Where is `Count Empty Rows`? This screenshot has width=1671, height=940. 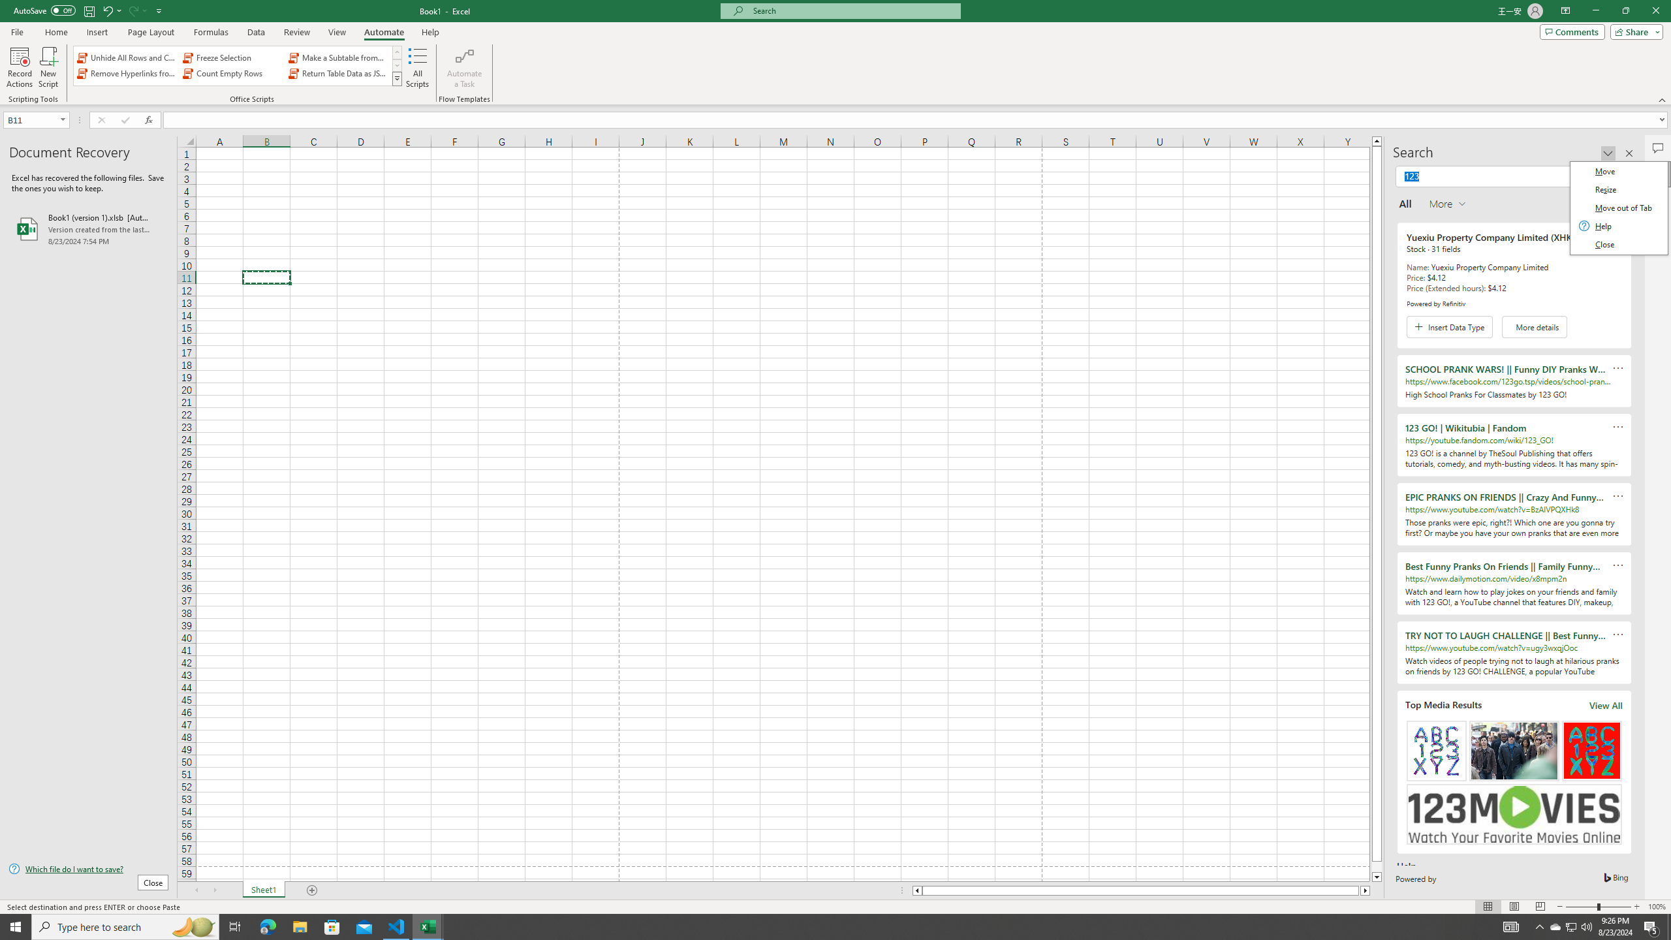 Count Empty Rows is located at coordinates (232, 73).